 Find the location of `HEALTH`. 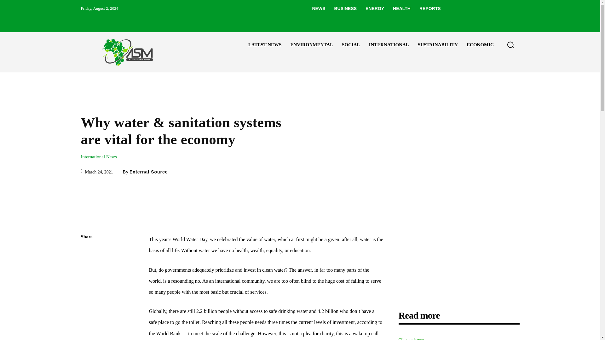

HEALTH is located at coordinates (401, 8).